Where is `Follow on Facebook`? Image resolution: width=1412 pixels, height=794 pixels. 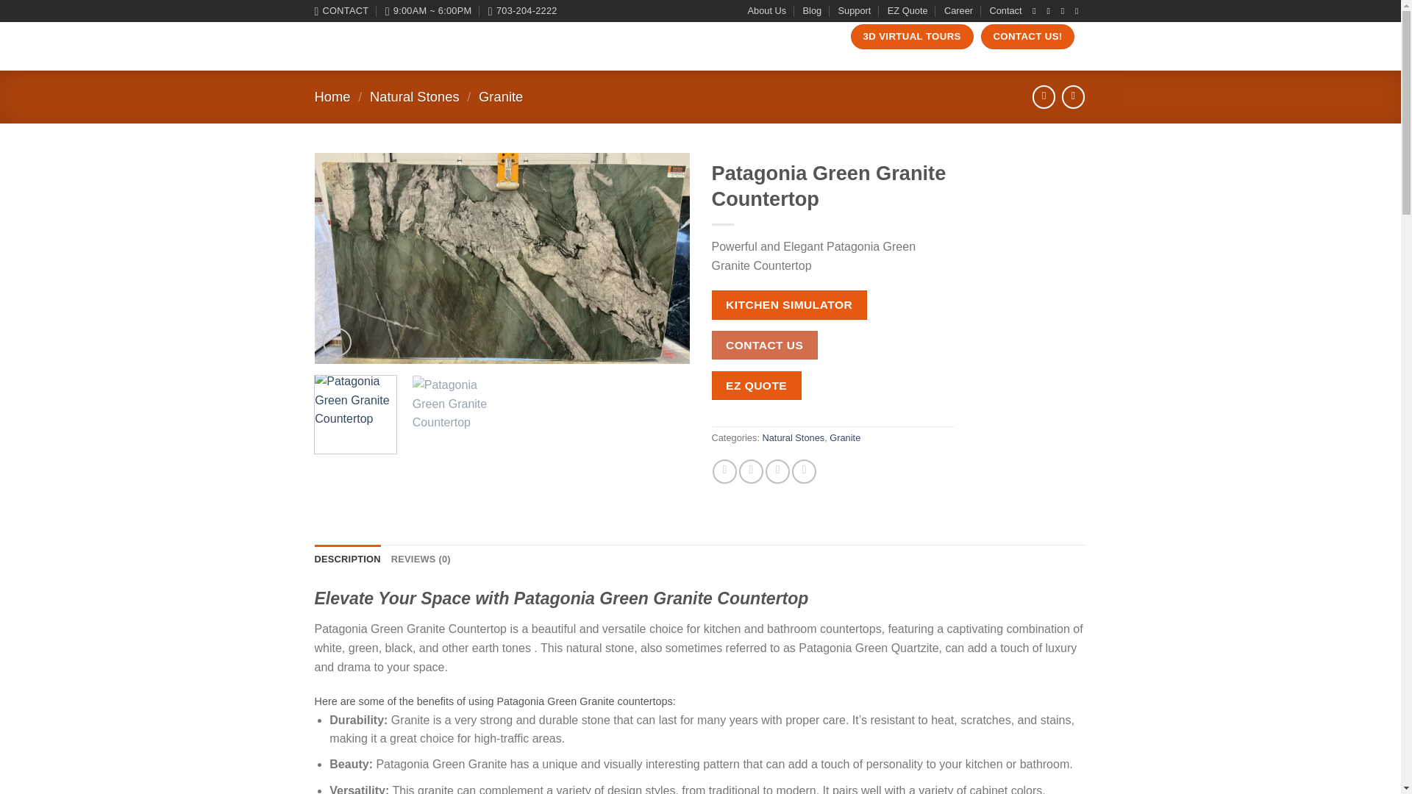 Follow on Facebook is located at coordinates (1037, 10).